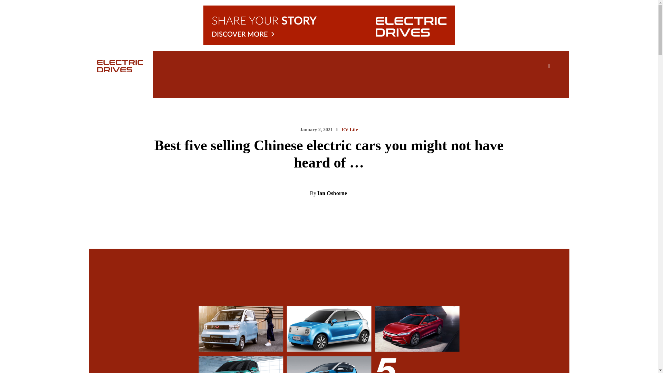 The width and height of the screenshot is (663, 373). Describe the element at coordinates (112, 66) in the screenshot. I see `Elecctric Drives` at that location.